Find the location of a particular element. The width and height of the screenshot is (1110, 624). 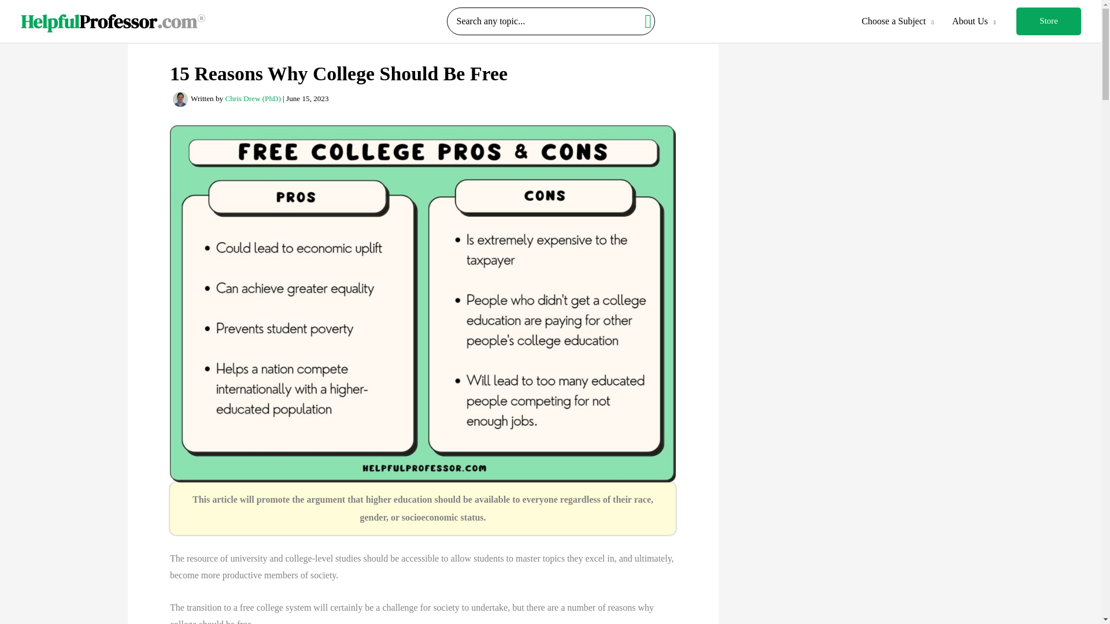

Choose a Subject is located at coordinates (897, 21).